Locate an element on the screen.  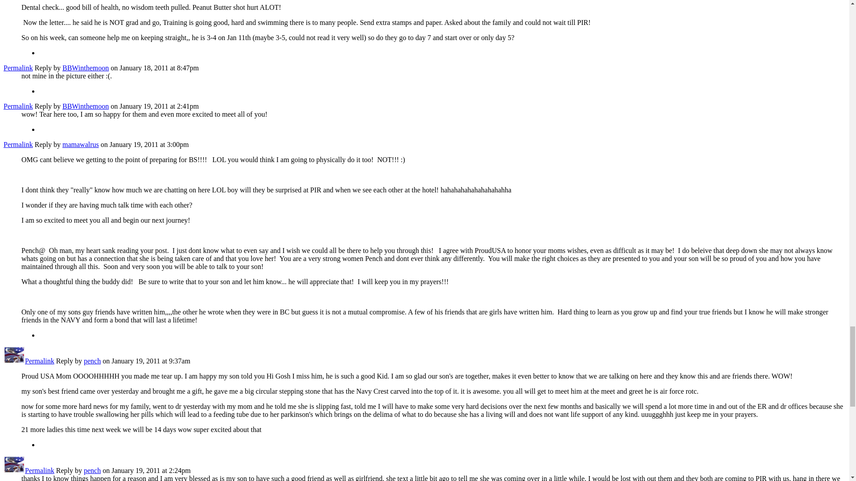
pench is located at coordinates (14, 361).